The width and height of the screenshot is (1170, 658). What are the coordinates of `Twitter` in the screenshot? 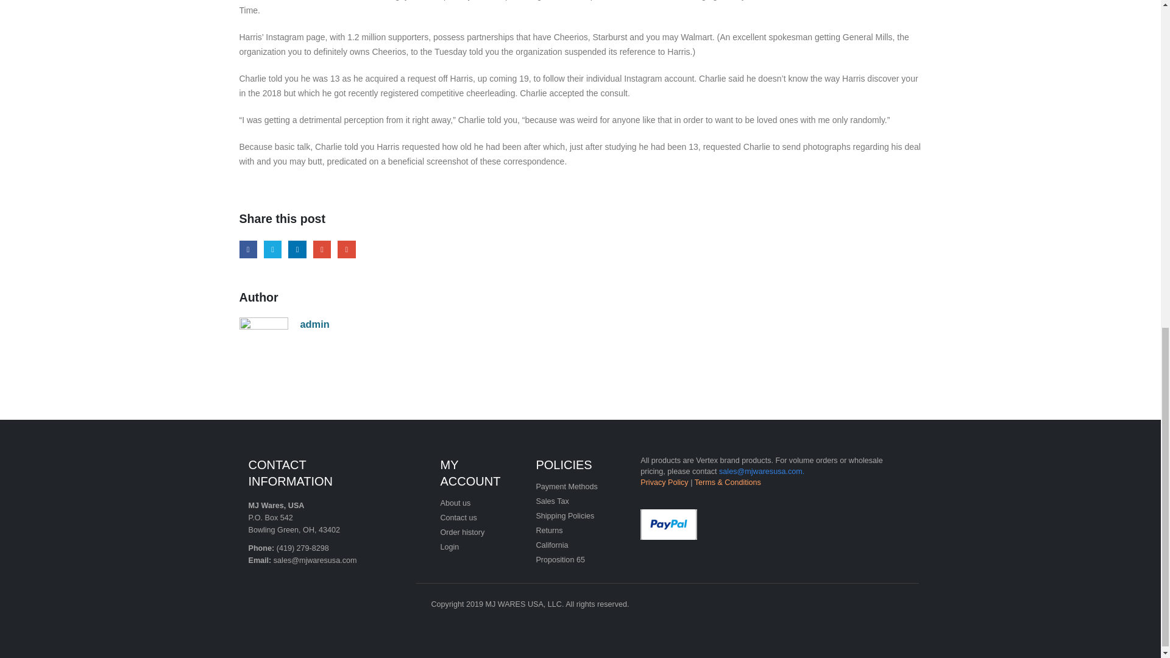 It's located at (273, 250).